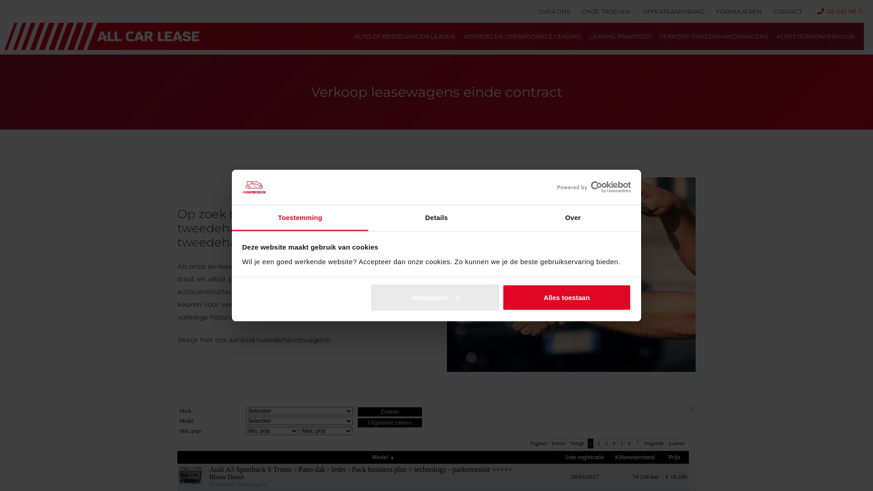 Image resolution: width=873 pixels, height=491 pixels. What do you see at coordinates (840, 11) in the screenshot?
I see `03 641 96 11` at bounding box center [840, 11].